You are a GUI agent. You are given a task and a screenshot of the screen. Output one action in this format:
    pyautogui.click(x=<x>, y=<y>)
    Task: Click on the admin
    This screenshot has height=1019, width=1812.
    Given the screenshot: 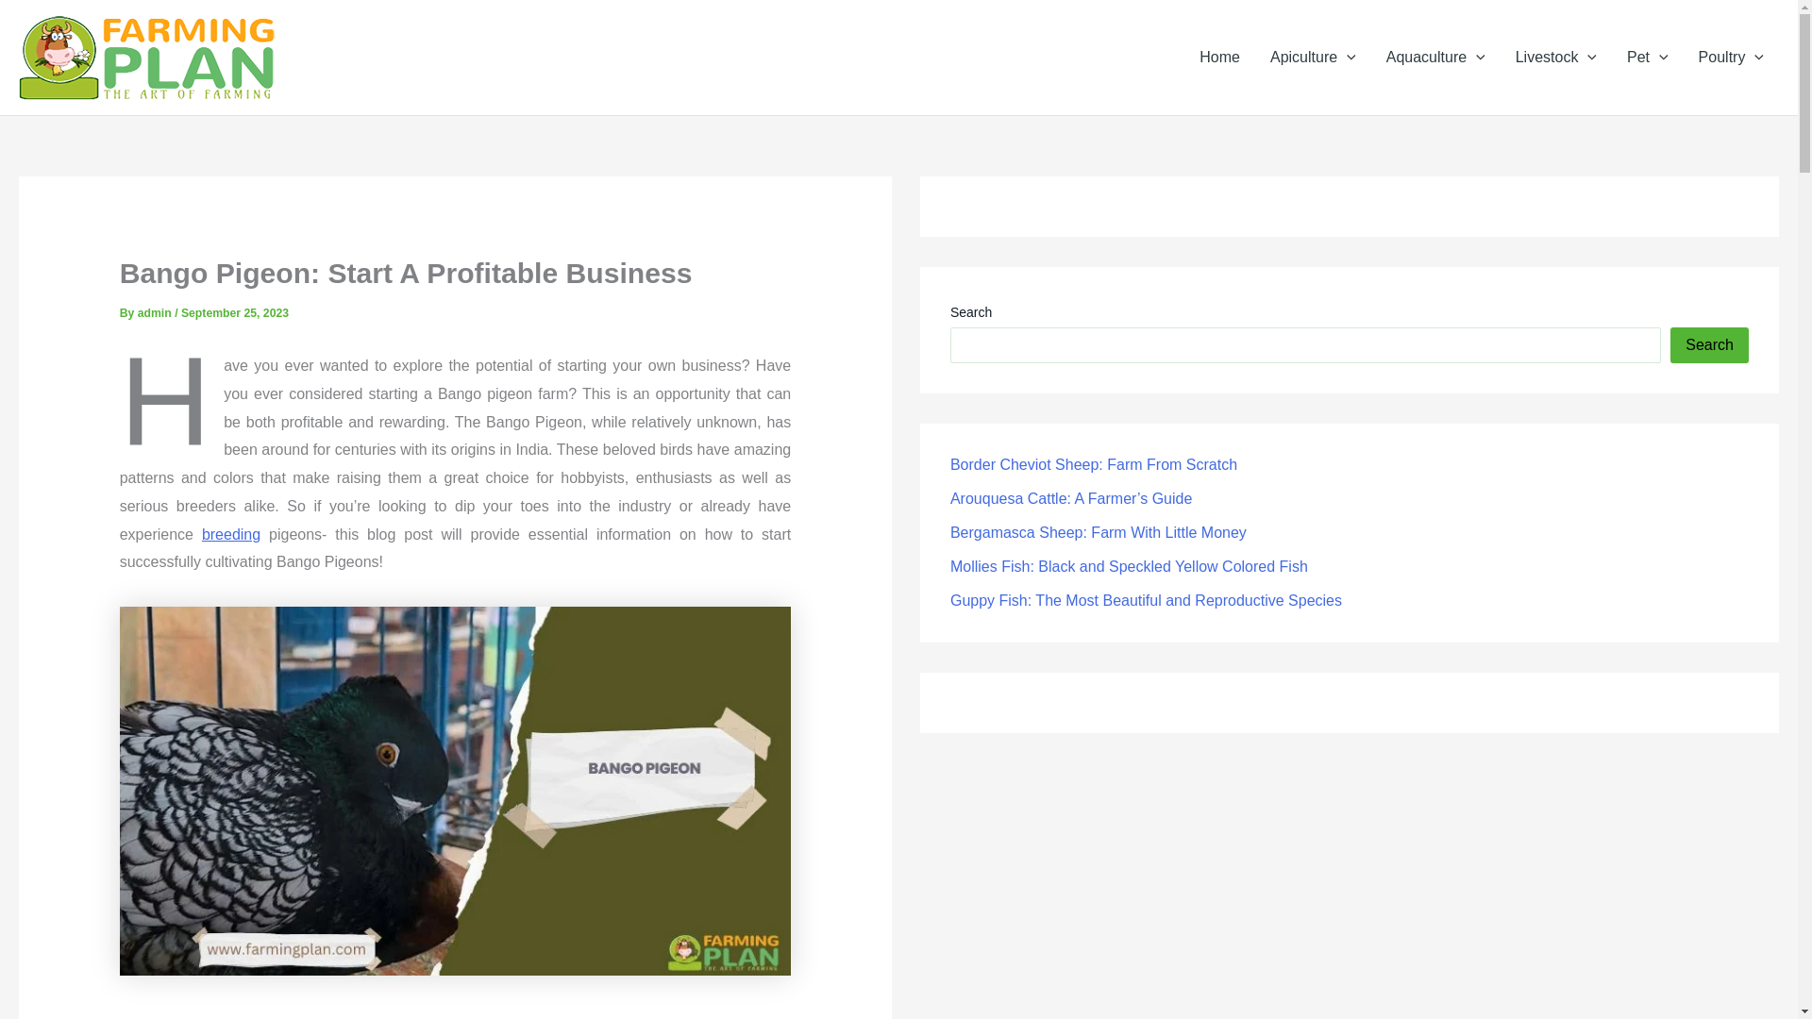 What is the action you would take?
    pyautogui.click(x=155, y=313)
    